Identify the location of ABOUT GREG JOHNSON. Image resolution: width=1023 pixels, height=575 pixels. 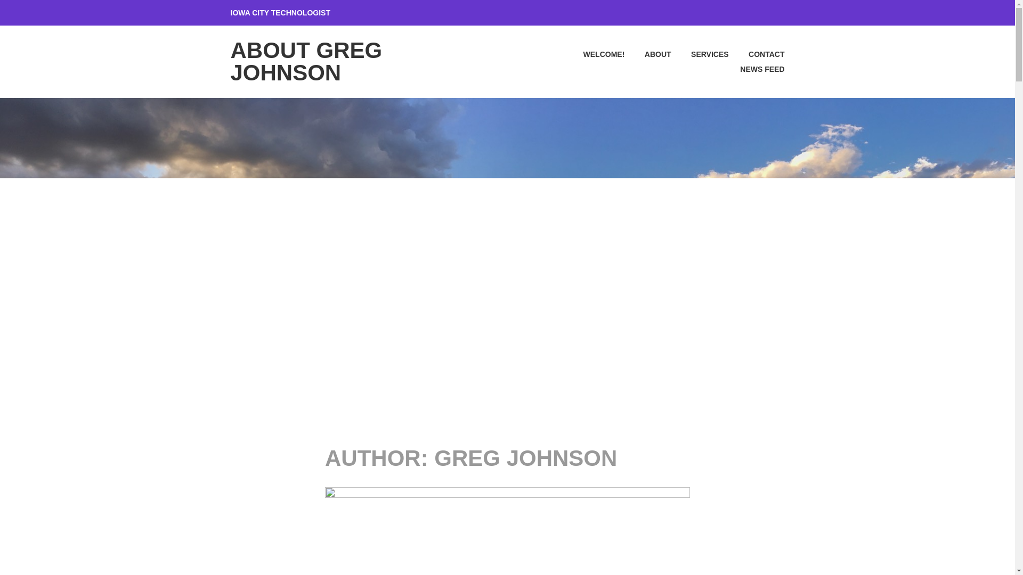
(306, 61).